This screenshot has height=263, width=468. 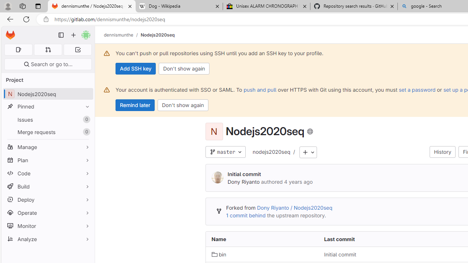 I want to click on set a password, so click(x=417, y=89).